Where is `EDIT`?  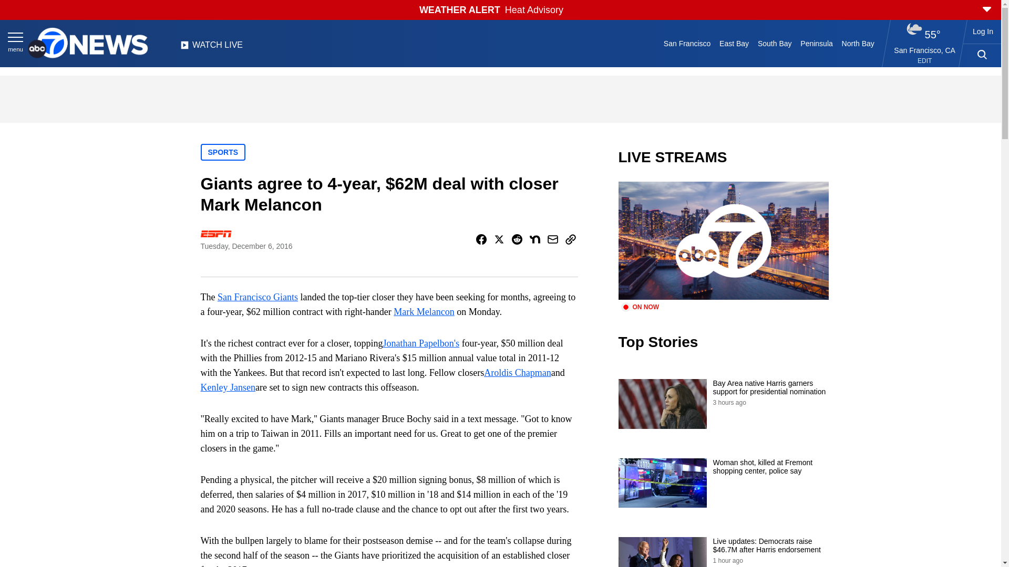 EDIT is located at coordinates (924, 61).